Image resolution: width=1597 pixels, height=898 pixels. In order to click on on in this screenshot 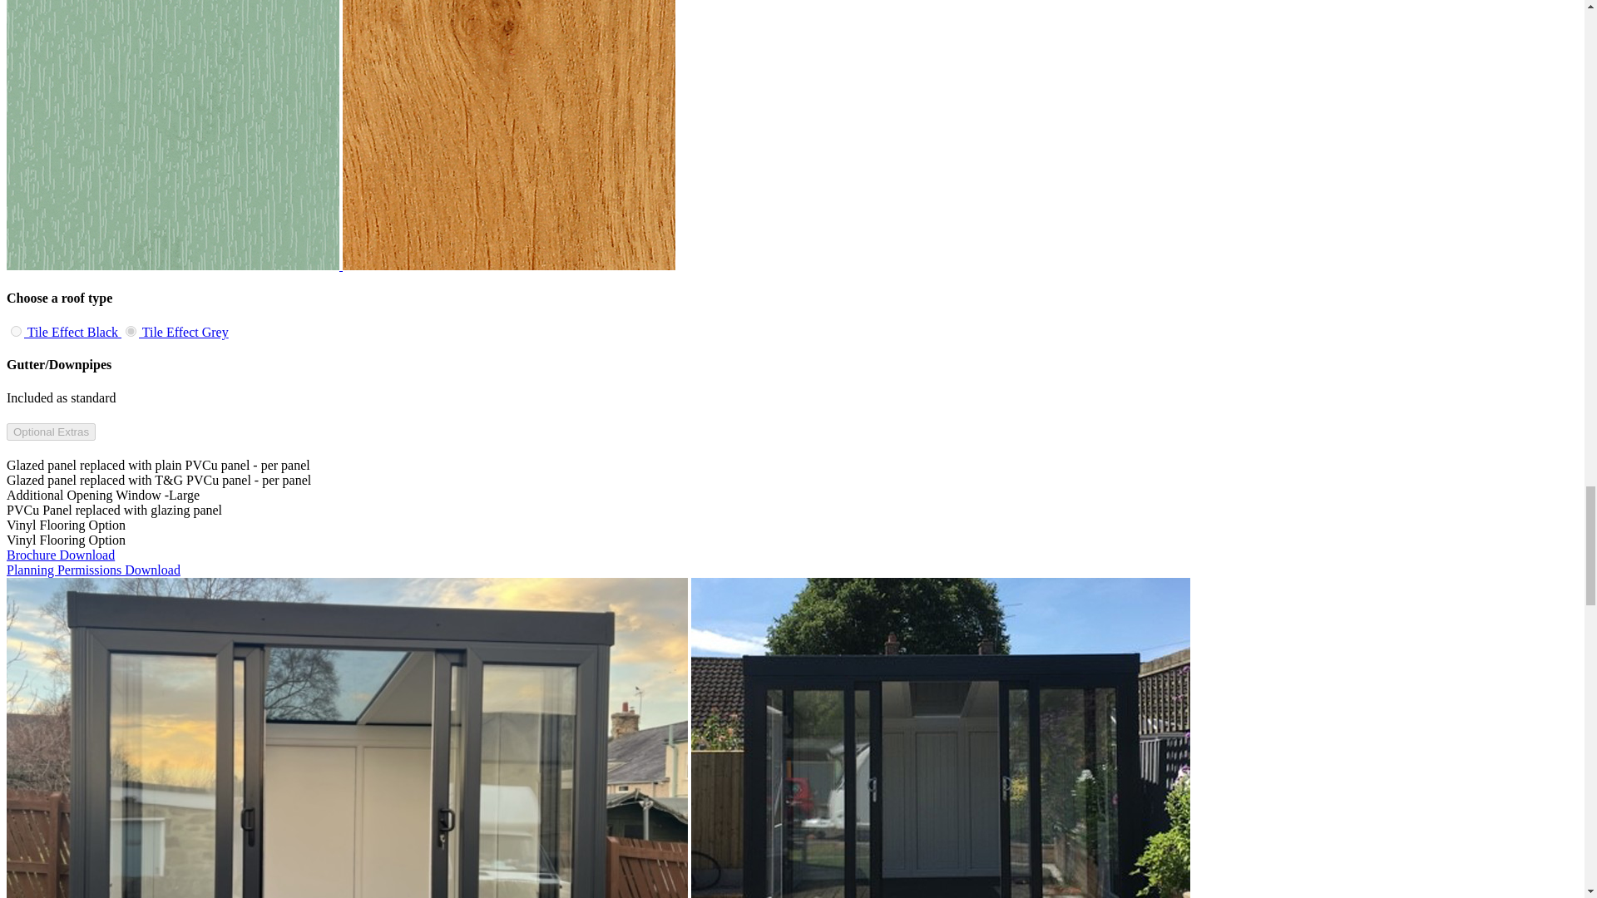, I will do `click(17, 331)`.